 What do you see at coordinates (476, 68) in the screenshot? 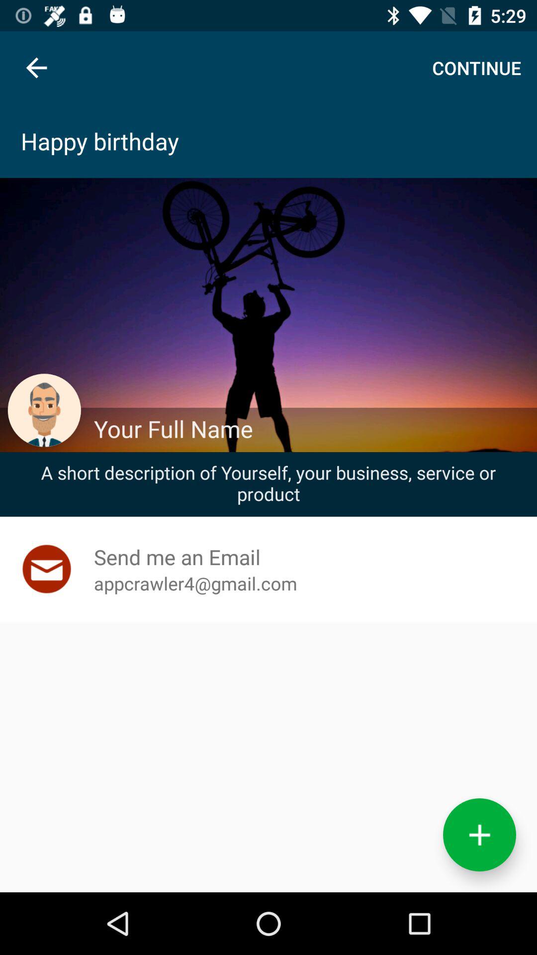
I see `choose the continue item` at bounding box center [476, 68].